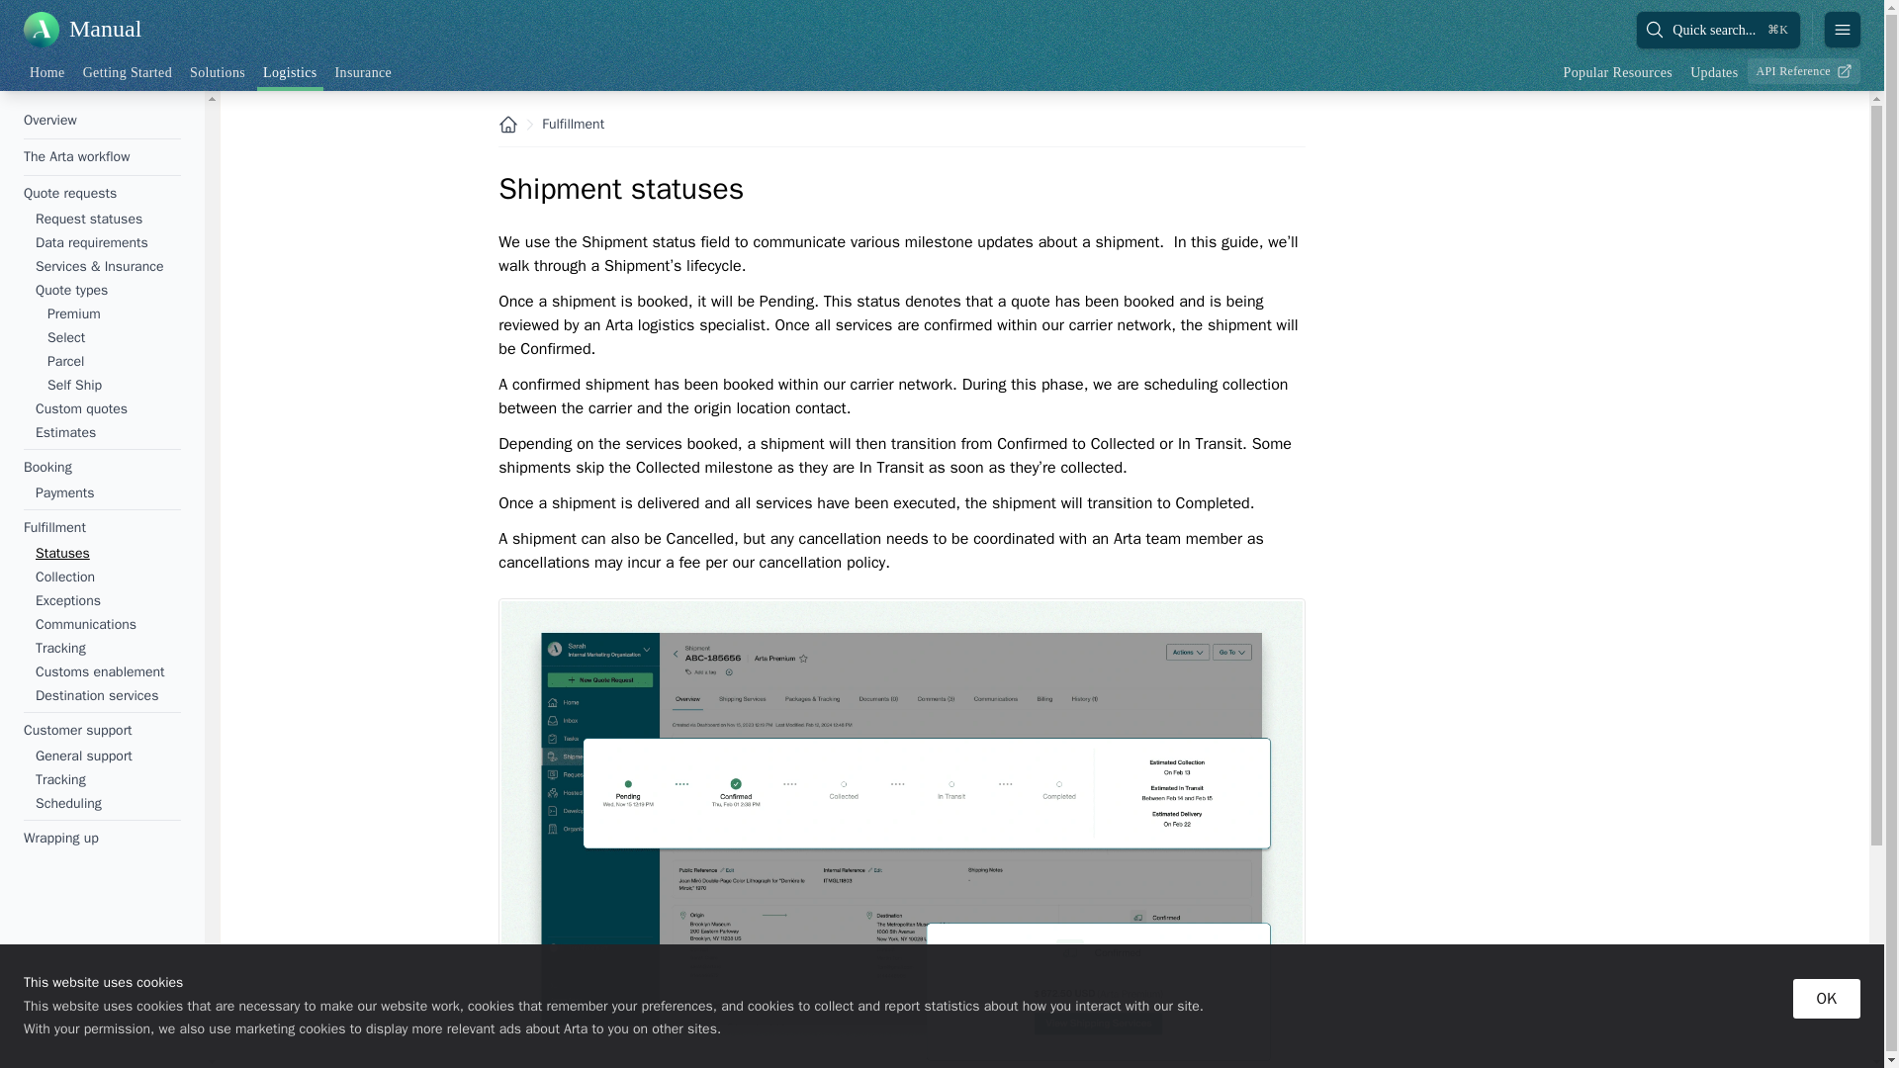  I want to click on Getting Started, so click(128, 72).